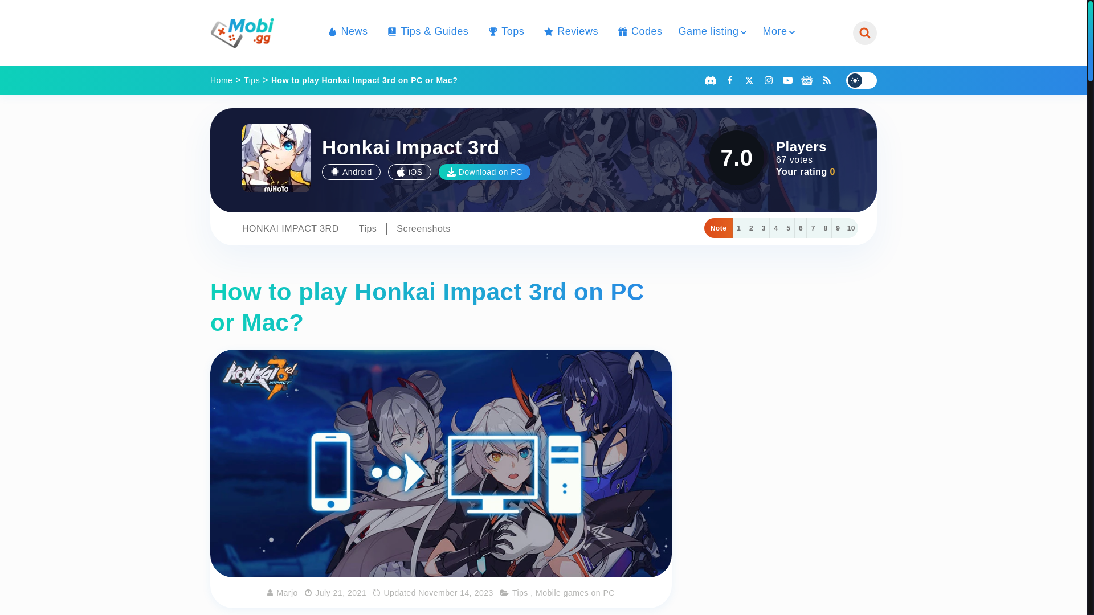 This screenshot has height=615, width=1094. Describe the element at coordinates (252, 80) in the screenshot. I see `Tips` at that location.